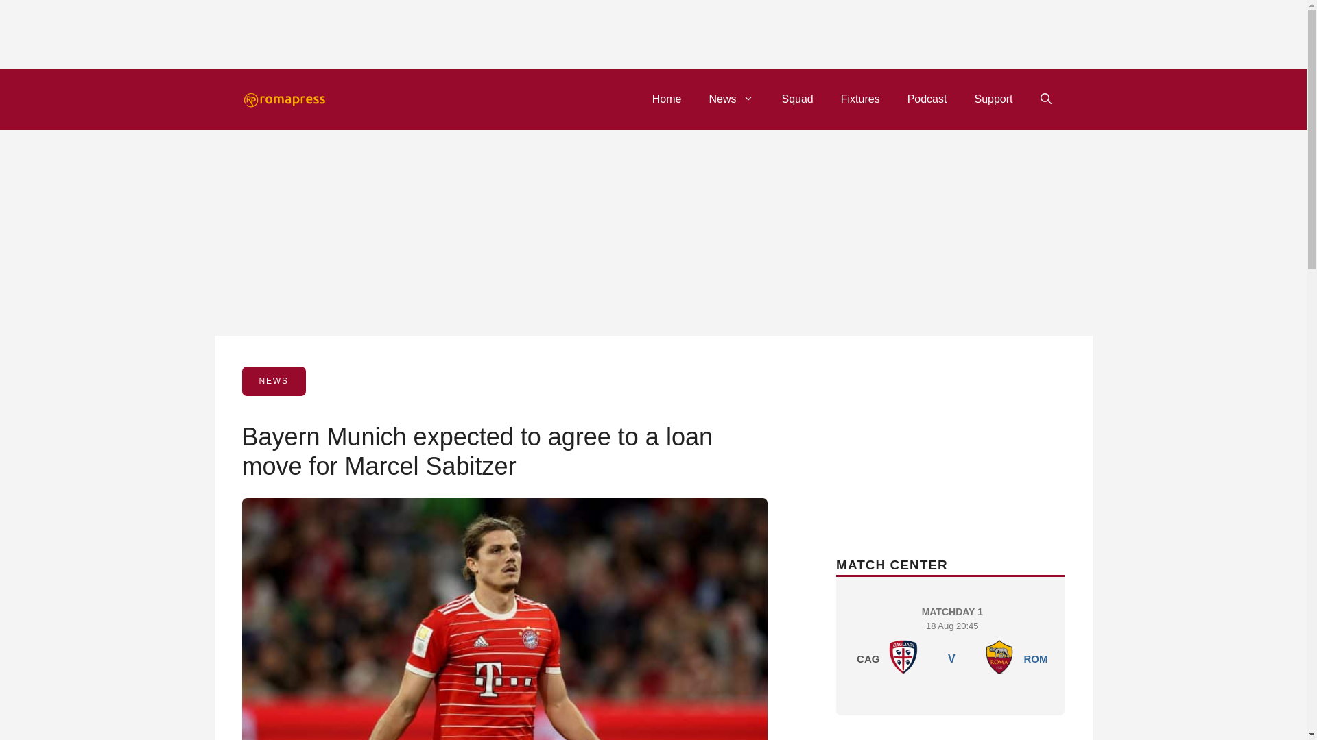  Describe the element at coordinates (731, 99) in the screenshot. I see `News` at that location.